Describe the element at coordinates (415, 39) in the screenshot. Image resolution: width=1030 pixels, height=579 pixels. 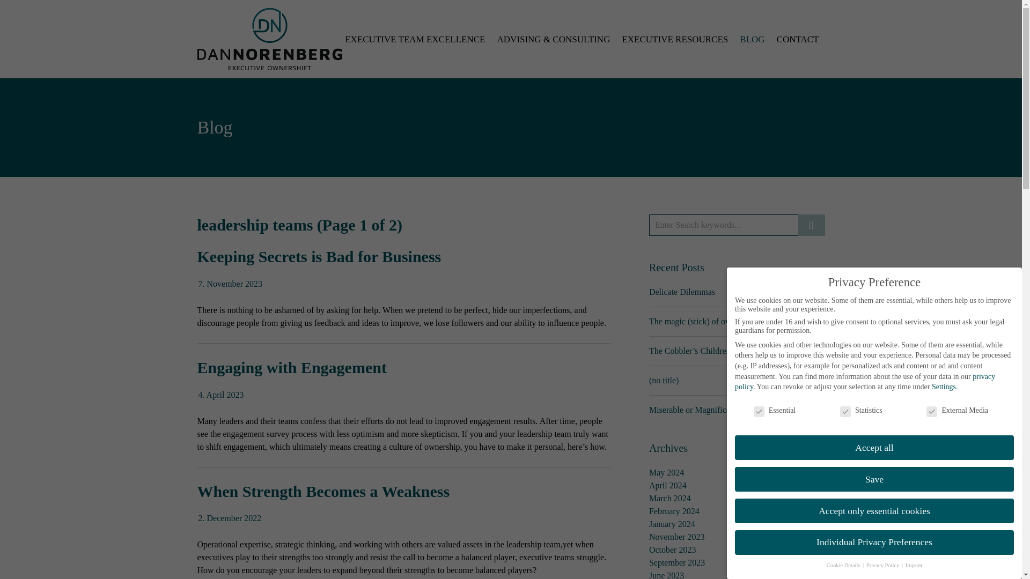
I see `EXECUTIVE TEAM EXCELLENCE` at that location.